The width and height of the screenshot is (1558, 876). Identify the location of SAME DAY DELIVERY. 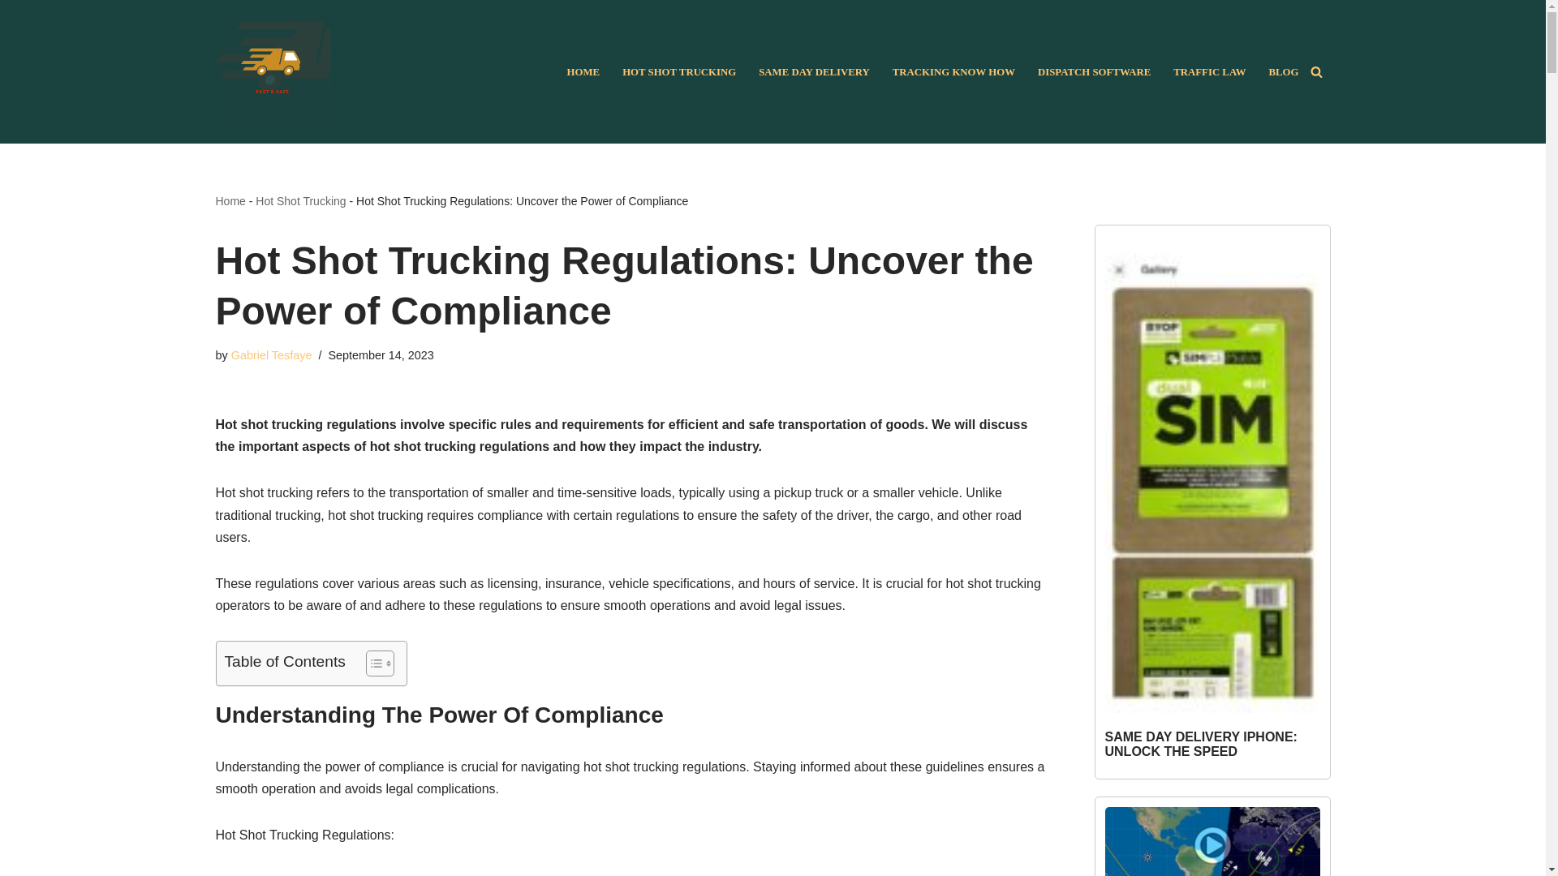
(814, 71).